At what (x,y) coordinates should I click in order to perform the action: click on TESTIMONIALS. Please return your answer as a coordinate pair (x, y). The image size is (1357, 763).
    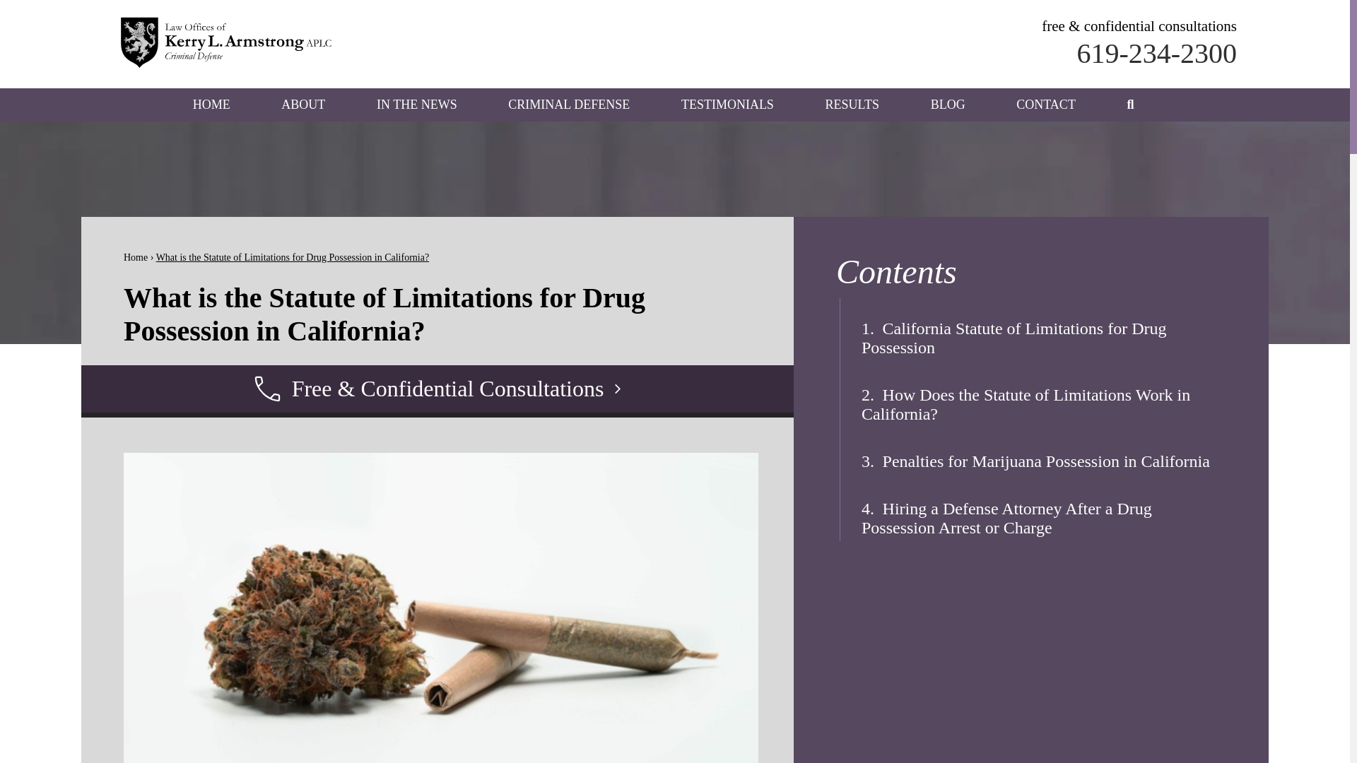
    Looking at the image, I should click on (727, 105).